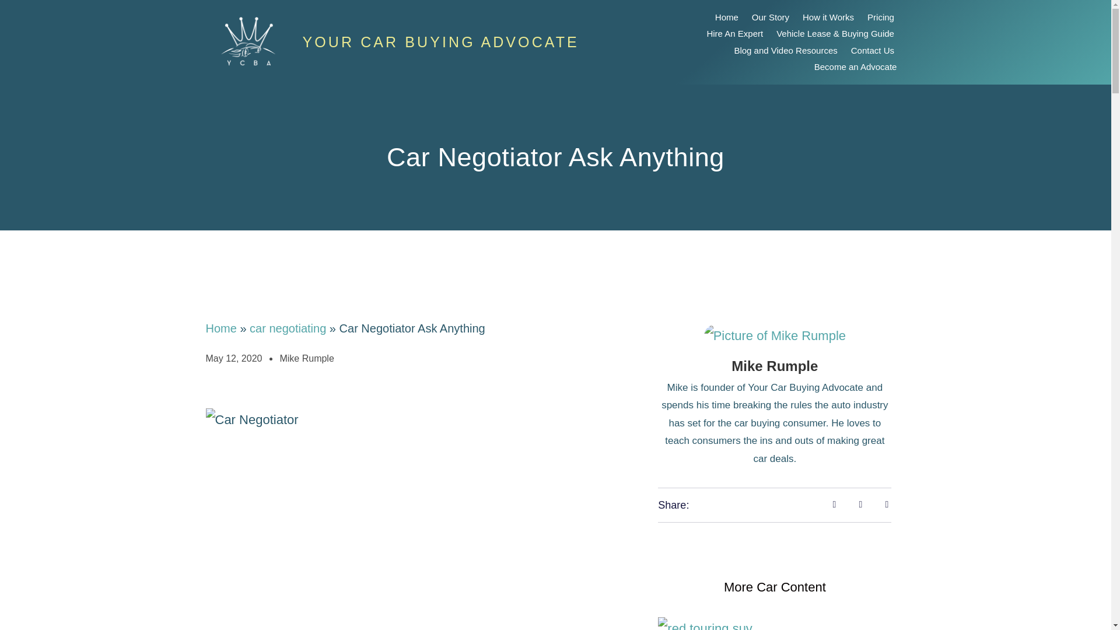  Describe the element at coordinates (770, 17) in the screenshot. I see `Our Story` at that location.